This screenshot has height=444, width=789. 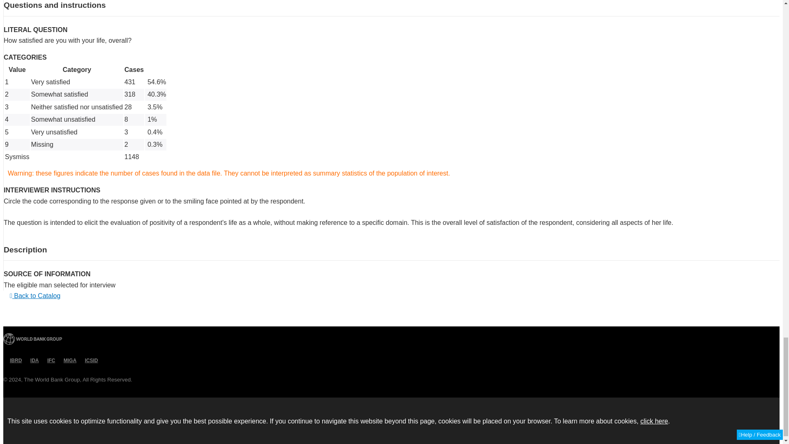 What do you see at coordinates (49, 361) in the screenshot?
I see `IFC` at bounding box center [49, 361].